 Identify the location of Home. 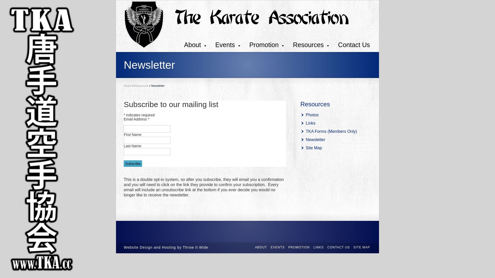
(127, 86).